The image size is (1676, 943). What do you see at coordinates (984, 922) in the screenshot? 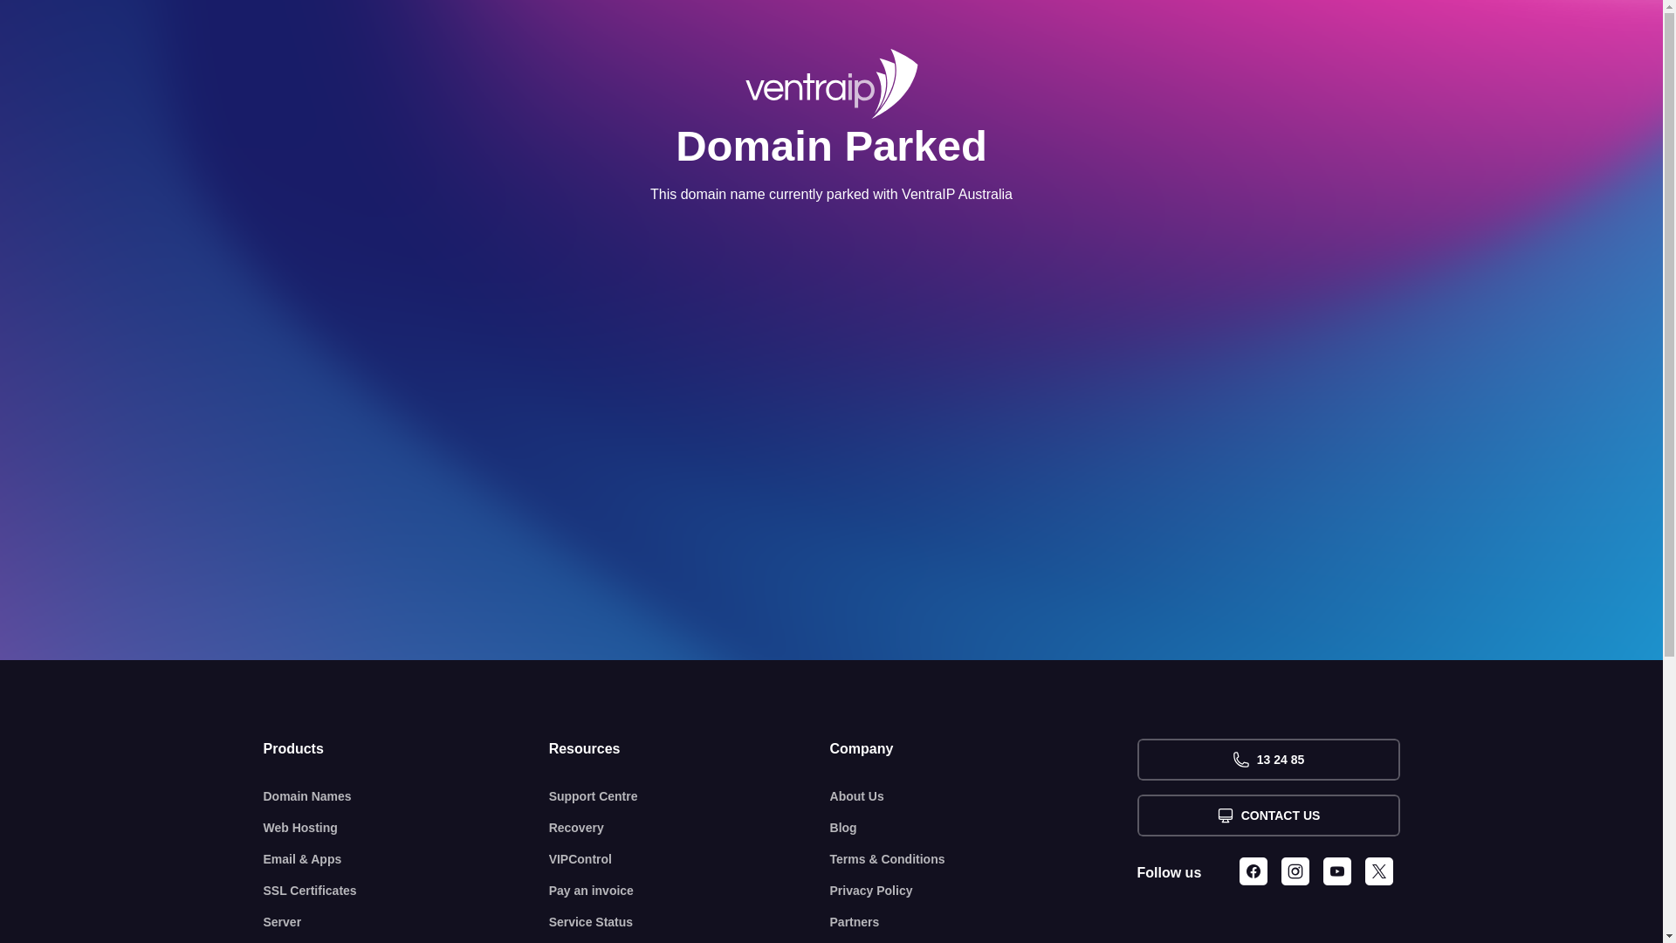
I see `Partners` at bounding box center [984, 922].